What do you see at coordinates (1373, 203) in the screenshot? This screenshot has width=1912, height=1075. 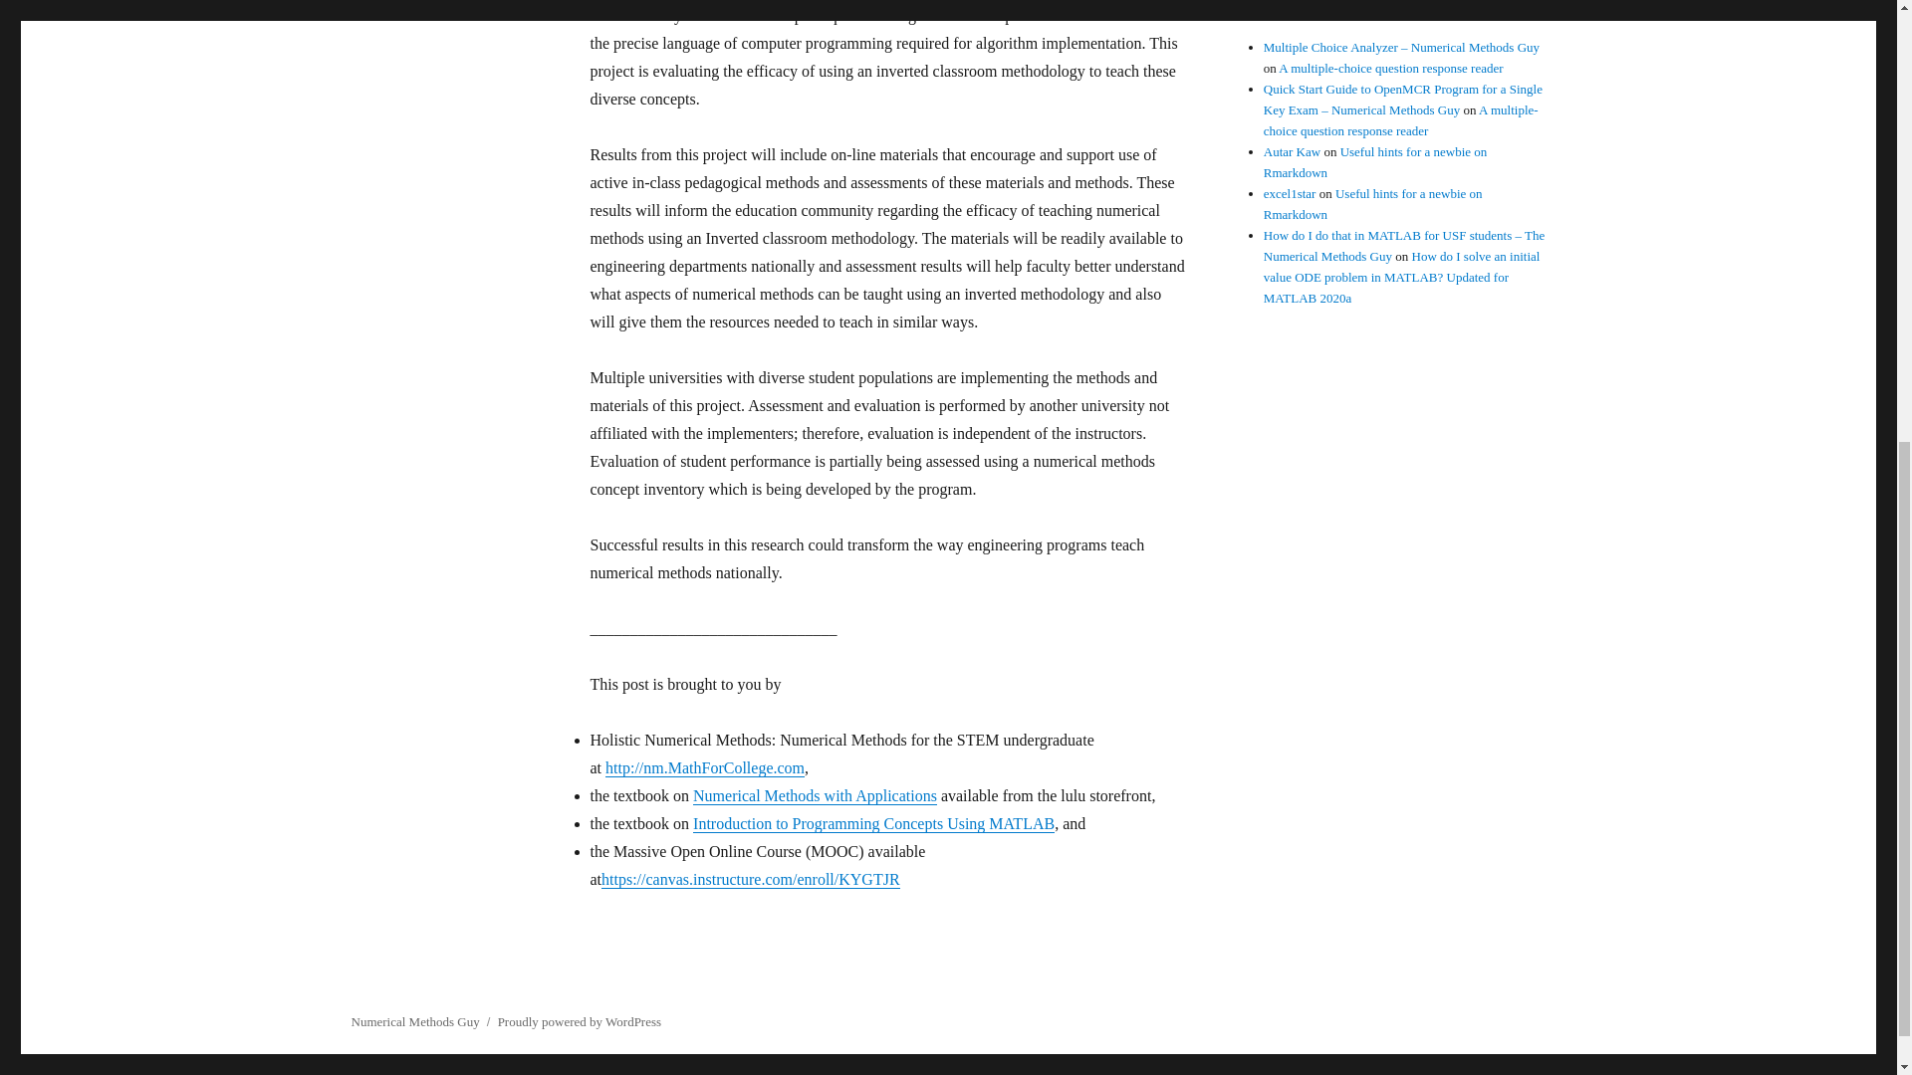 I see `Useful hints for a newbie on Rmarkdown` at bounding box center [1373, 203].